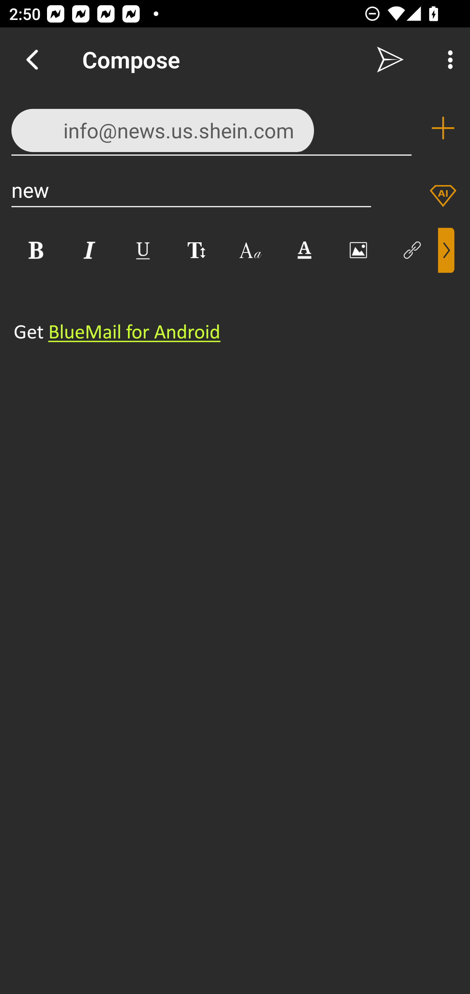 Image resolution: width=470 pixels, height=994 pixels. I want to click on Navigate up, so click(32, 60).